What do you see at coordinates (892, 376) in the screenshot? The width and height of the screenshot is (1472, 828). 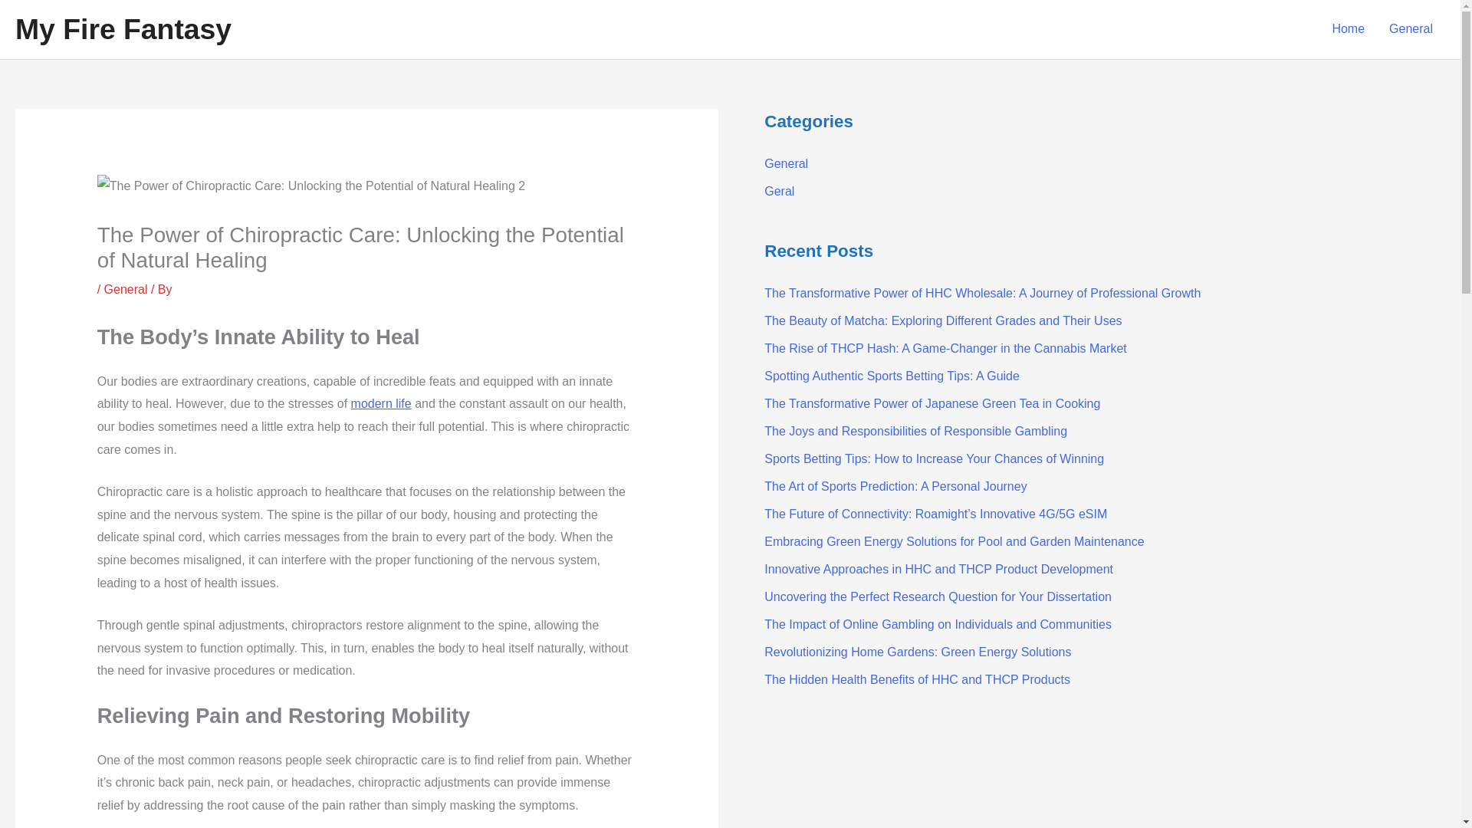 I see `Spotting Authentic Sports Betting Tips: A Guide` at bounding box center [892, 376].